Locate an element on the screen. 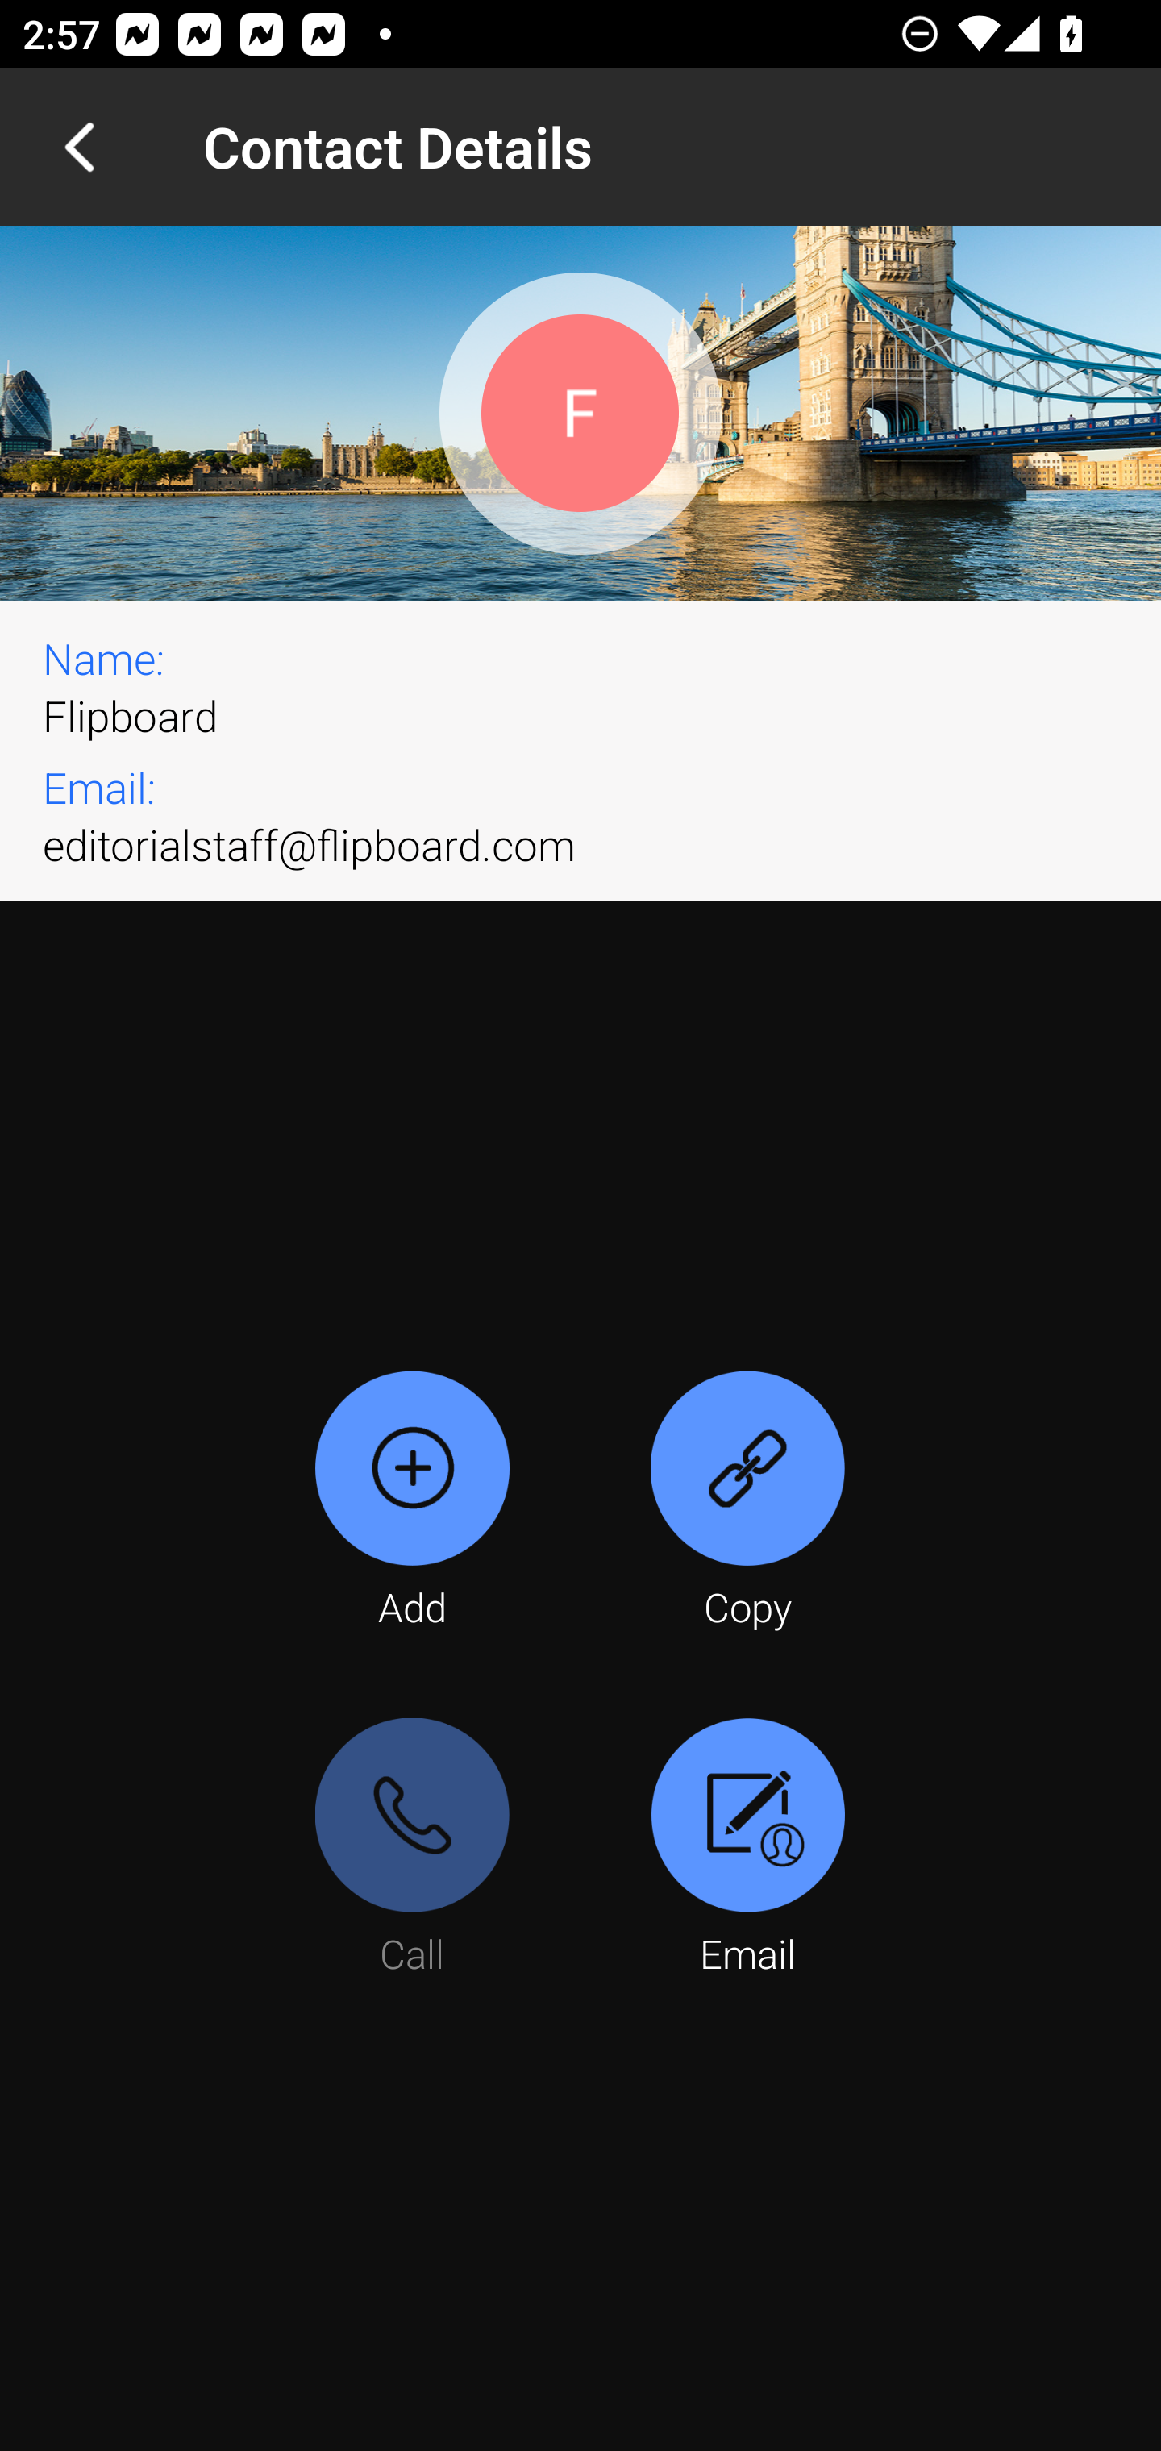 The image size is (1161, 2451). Copy is located at coordinates (747, 1502).